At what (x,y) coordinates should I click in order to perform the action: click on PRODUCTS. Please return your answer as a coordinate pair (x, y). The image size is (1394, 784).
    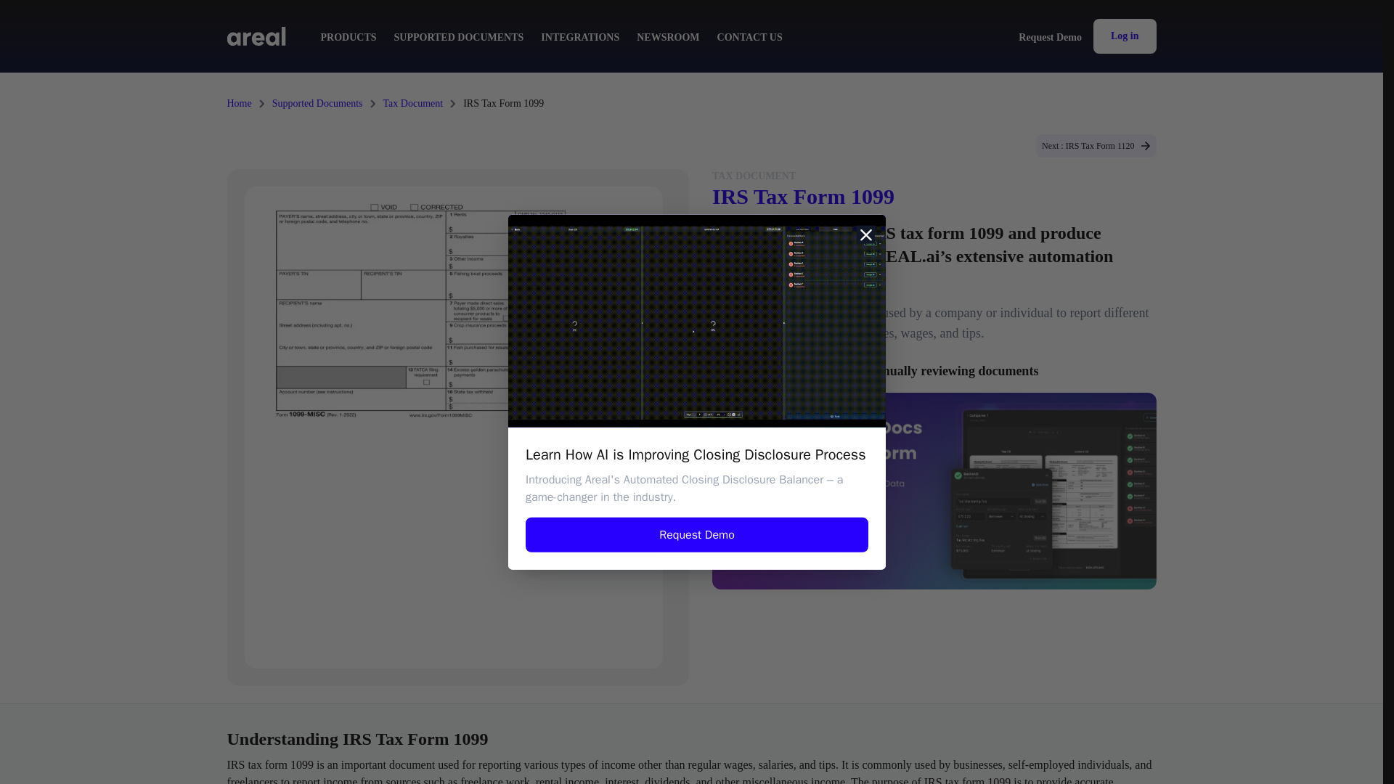
    Looking at the image, I should click on (348, 38).